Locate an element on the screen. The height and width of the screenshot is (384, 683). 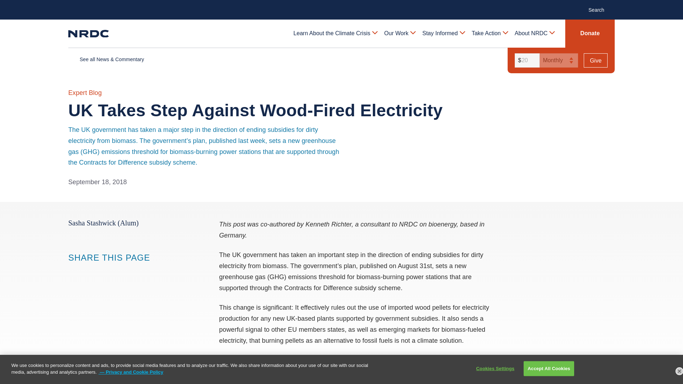
20 is located at coordinates (526, 60).